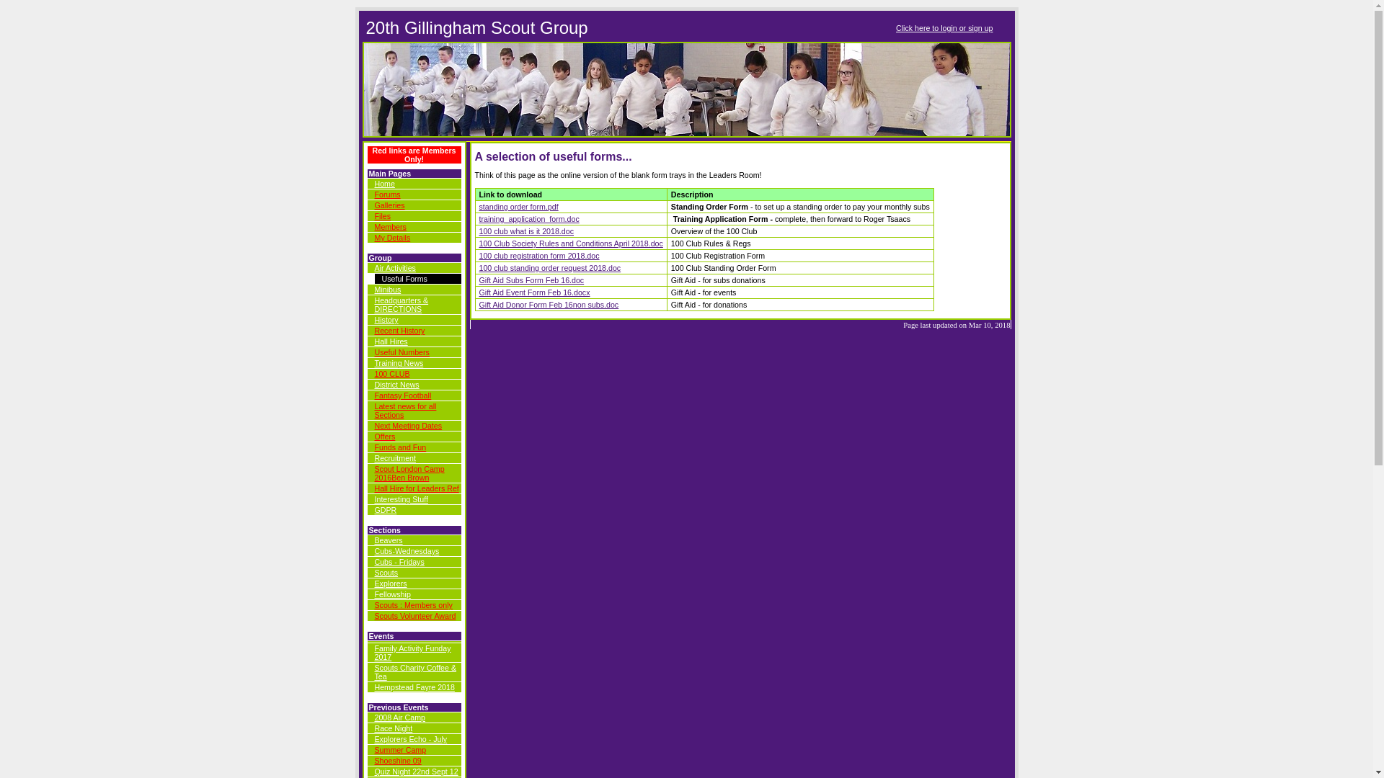  I want to click on Members, so click(391, 227).